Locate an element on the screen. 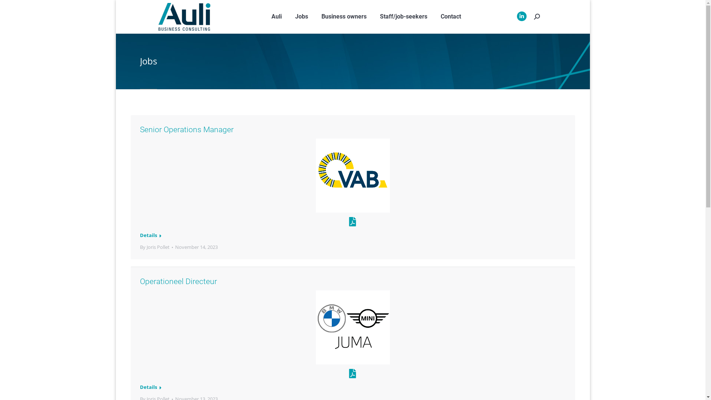 The width and height of the screenshot is (711, 400). November 14, 2023 is located at coordinates (196, 247).